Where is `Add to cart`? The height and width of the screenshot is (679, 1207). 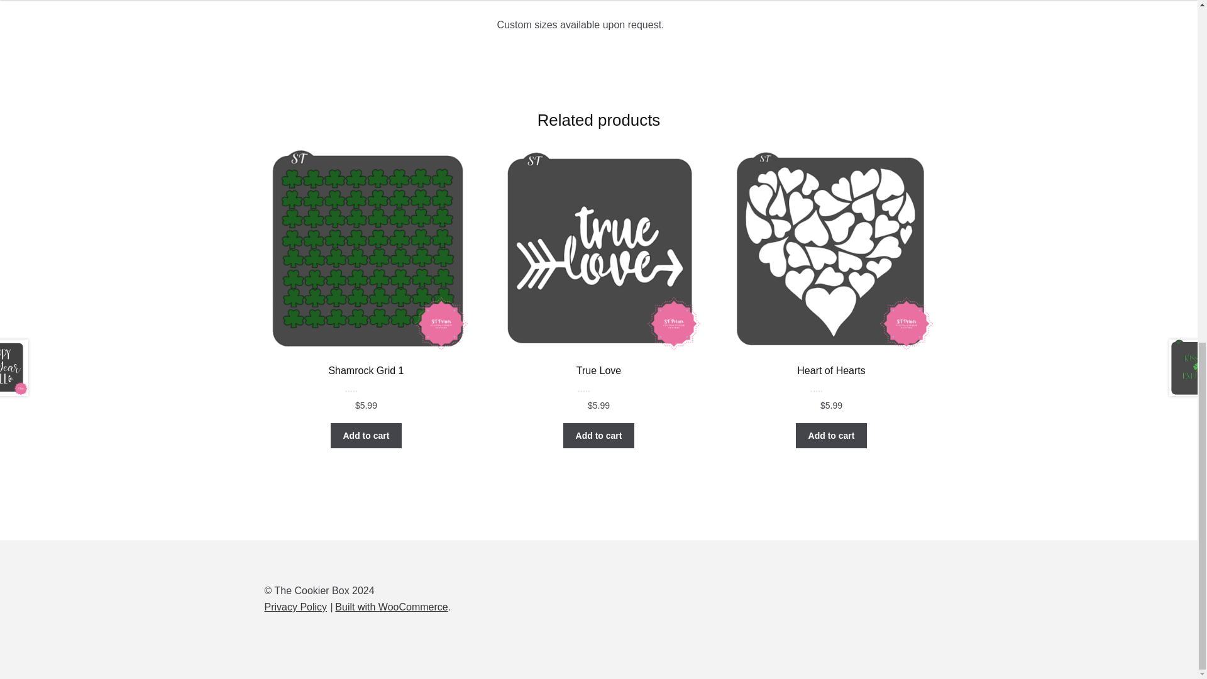 Add to cart is located at coordinates (366, 435).